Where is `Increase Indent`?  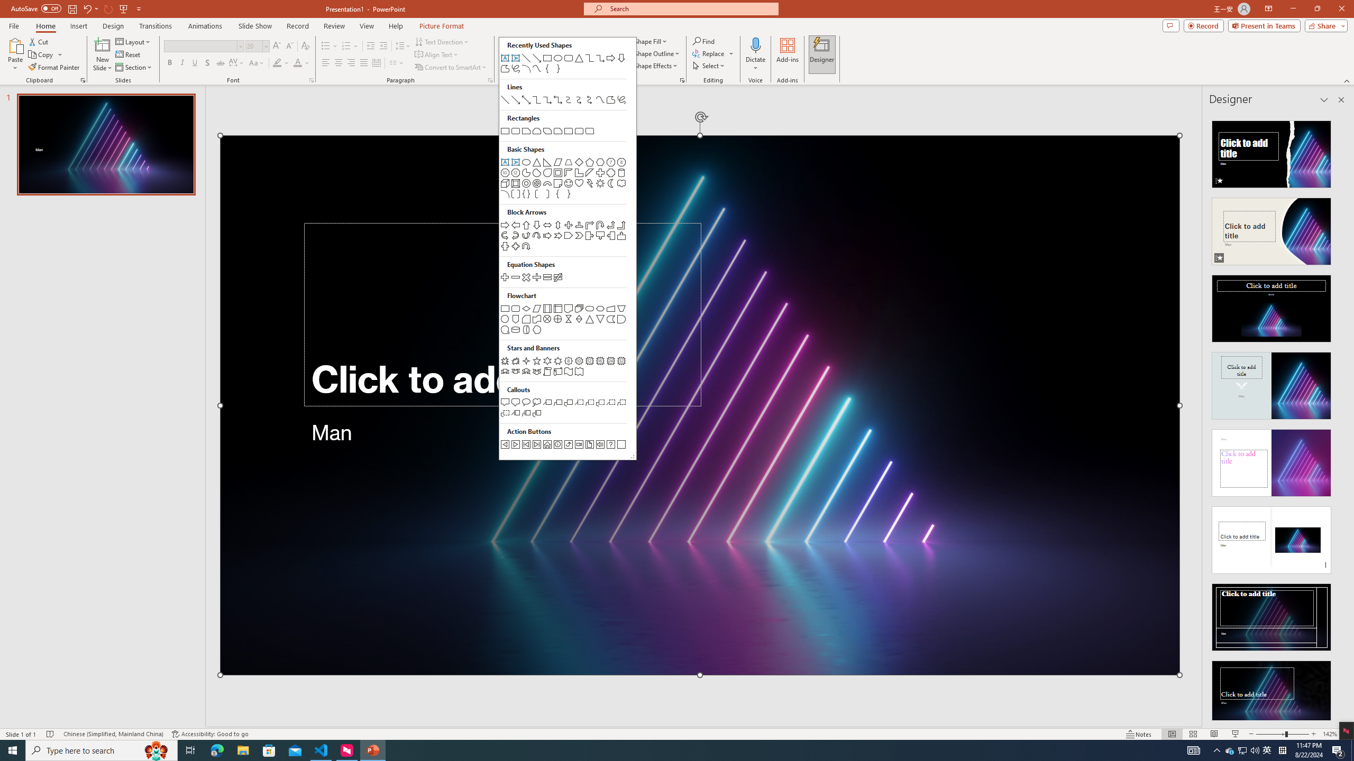
Increase Indent is located at coordinates (384, 47).